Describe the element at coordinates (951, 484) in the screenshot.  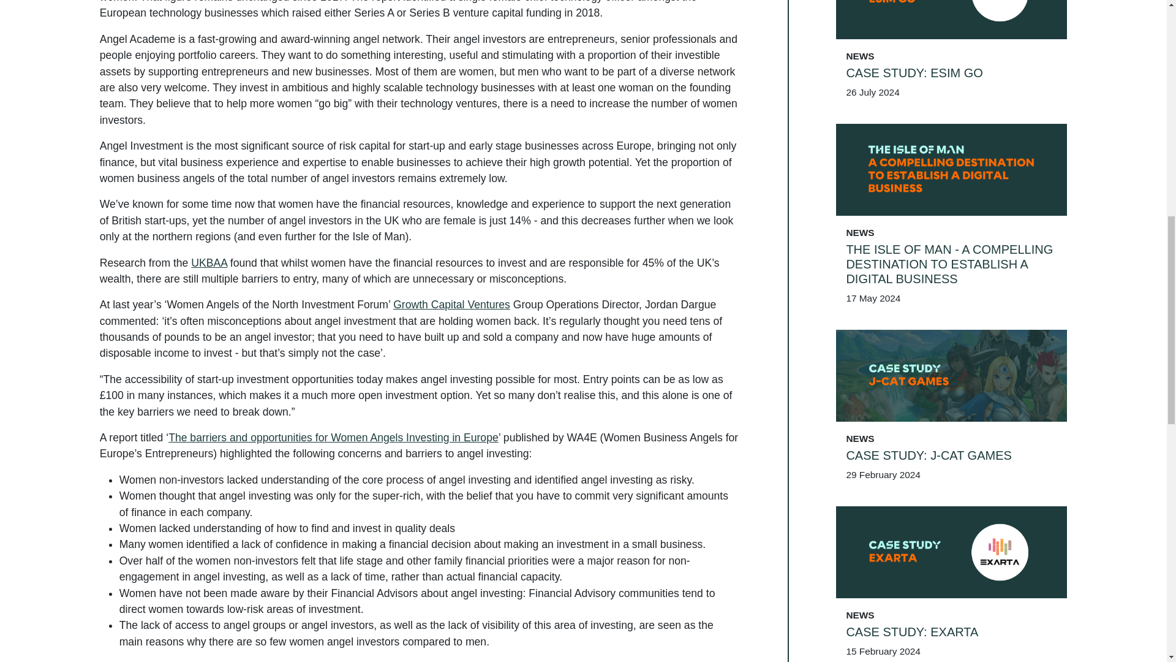
I see `SQR SECURE ISLE OF MAN GOVERNMENT CONTRACT` at that location.